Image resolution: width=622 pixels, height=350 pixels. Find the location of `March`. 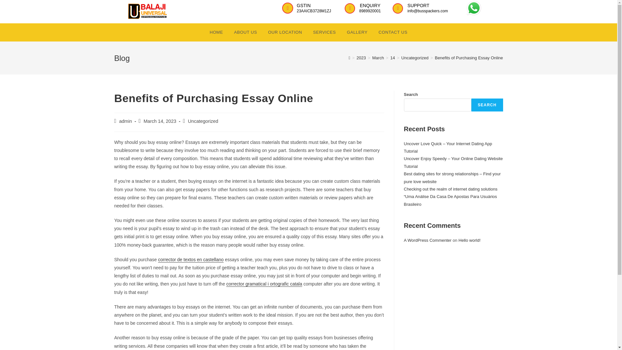

March is located at coordinates (378, 58).